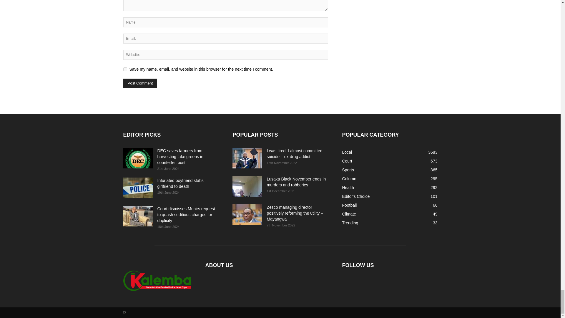 The width and height of the screenshot is (565, 318). I want to click on Post Comment, so click(140, 83).